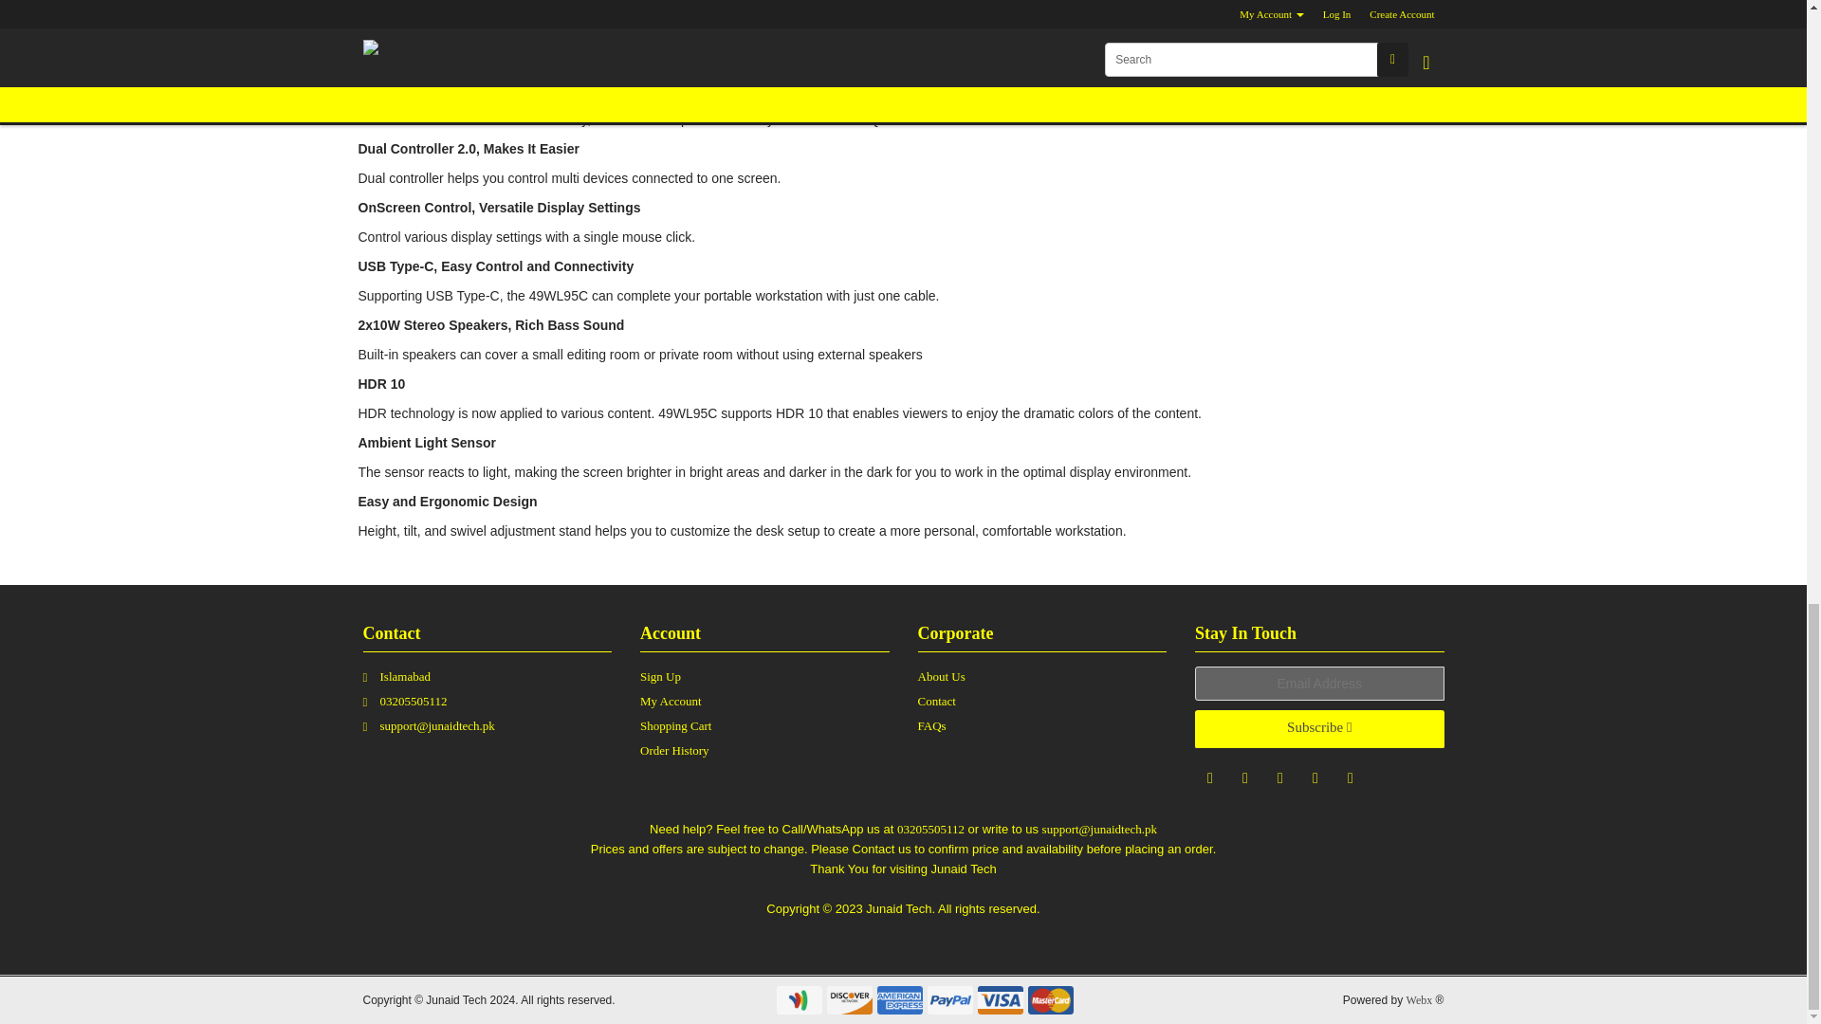 Image resolution: width=1821 pixels, height=1024 pixels. What do you see at coordinates (495, 679) in the screenshot?
I see `Islamabad` at bounding box center [495, 679].